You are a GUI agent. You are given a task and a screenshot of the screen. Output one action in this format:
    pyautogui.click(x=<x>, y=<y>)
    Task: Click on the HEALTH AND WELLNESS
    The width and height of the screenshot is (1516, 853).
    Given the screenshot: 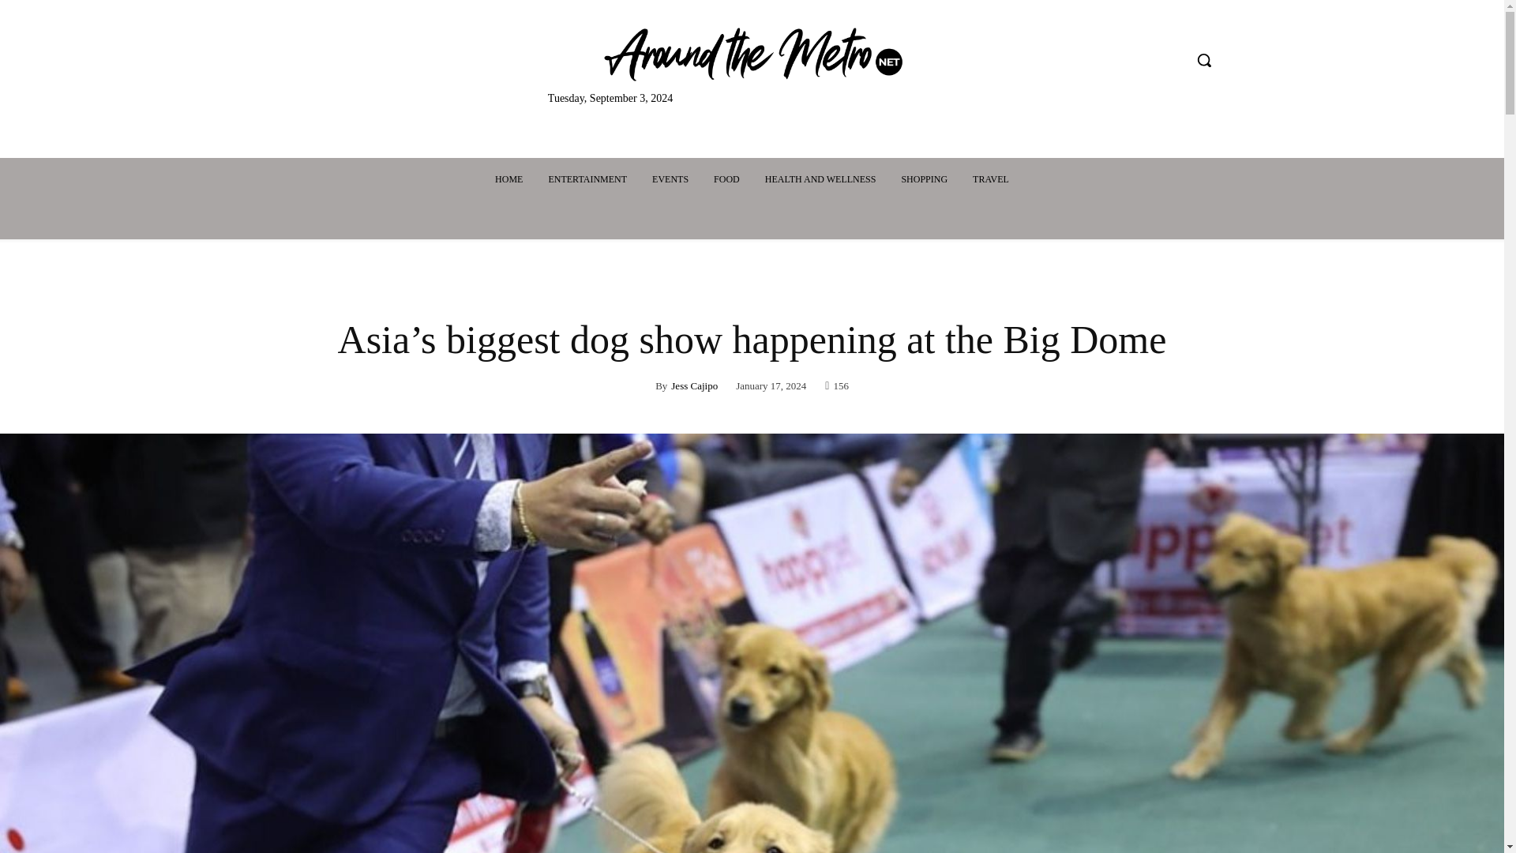 What is the action you would take?
    pyautogui.click(x=820, y=178)
    